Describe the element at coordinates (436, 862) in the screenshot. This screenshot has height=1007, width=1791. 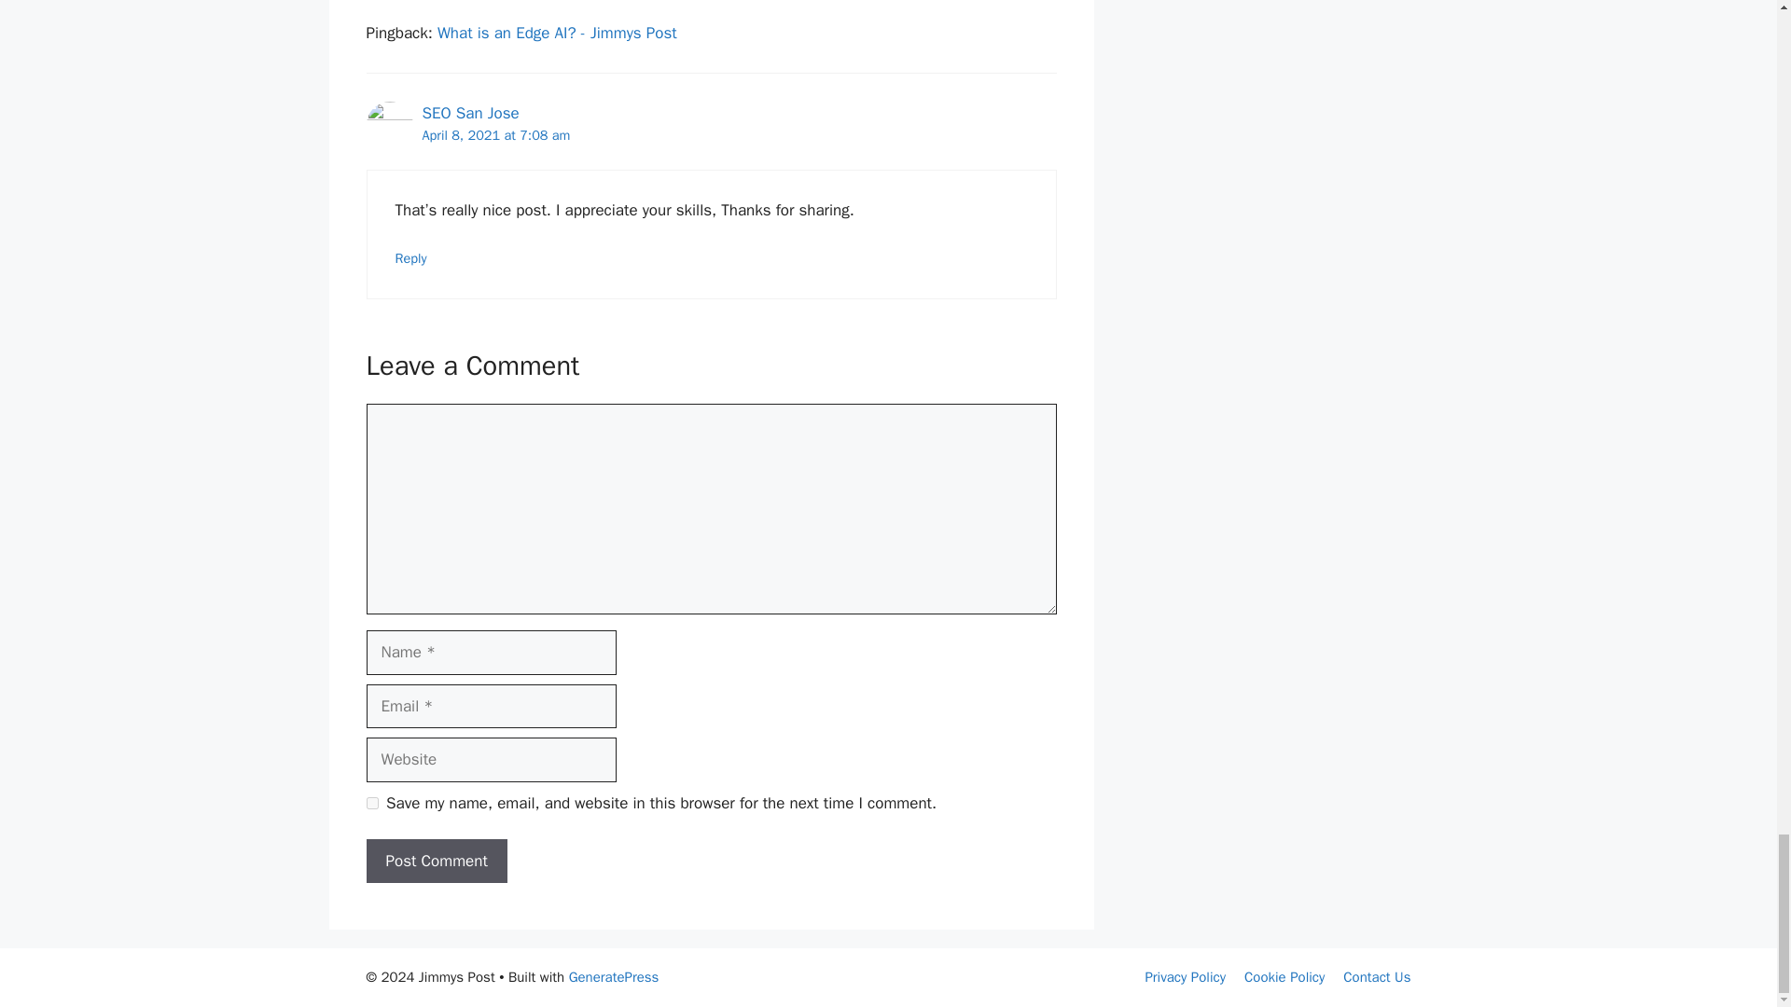
I see `Post Comment` at that location.